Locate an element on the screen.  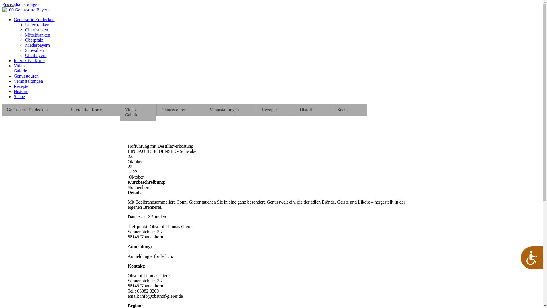
Genusstouren is located at coordinates (26, 76).